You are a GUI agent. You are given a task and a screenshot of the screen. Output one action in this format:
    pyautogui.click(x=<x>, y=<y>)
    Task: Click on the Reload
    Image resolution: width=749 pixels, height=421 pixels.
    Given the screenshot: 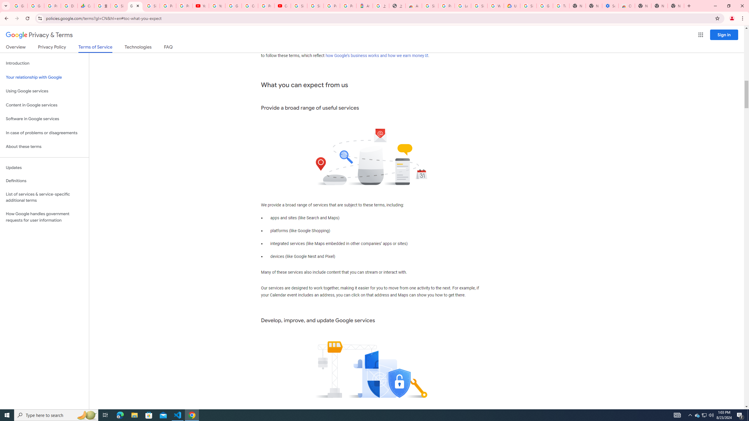 What is the action you would take?
    pyautogui.click(x=27, y=18)
    